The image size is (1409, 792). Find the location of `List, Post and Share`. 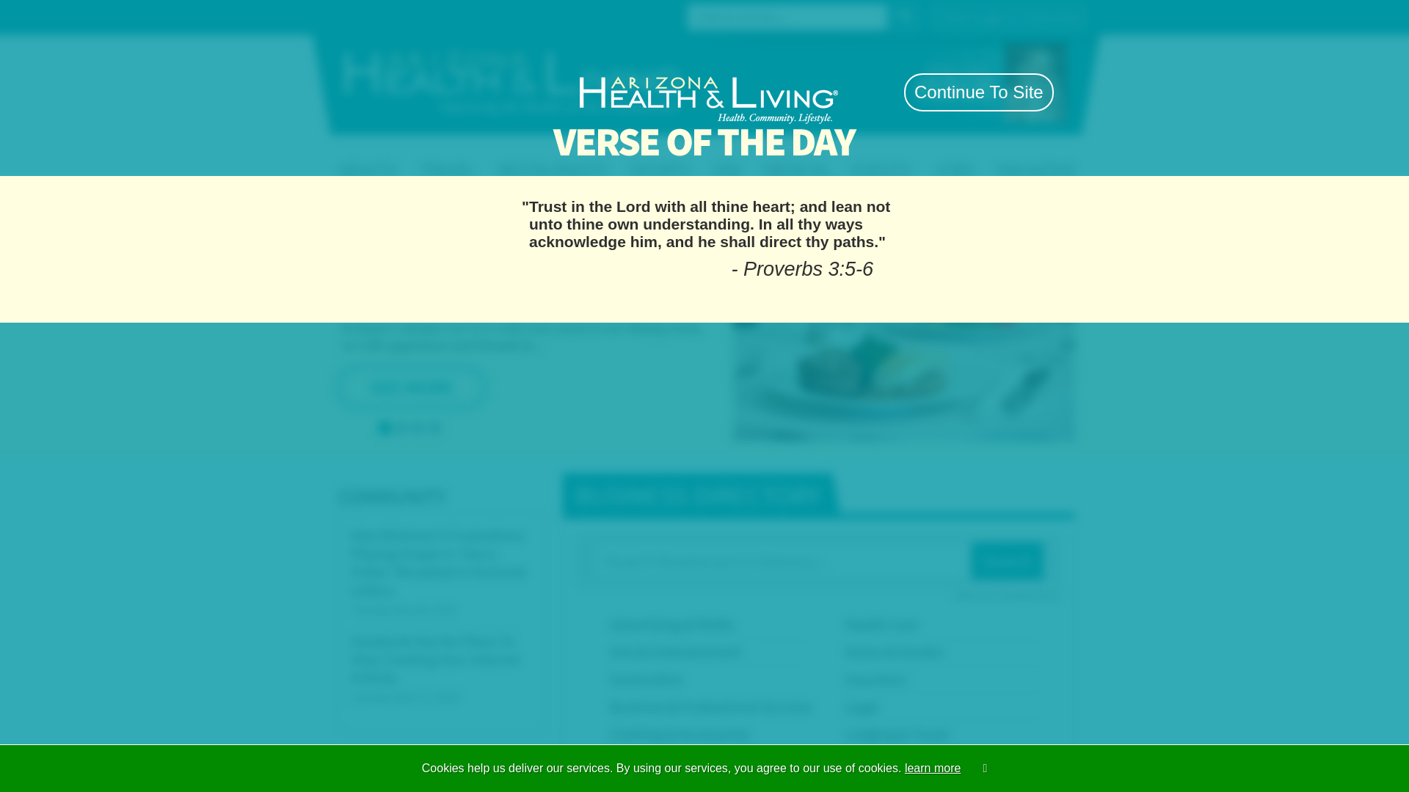

List, Post and Share is located at coordinates (704, 125).